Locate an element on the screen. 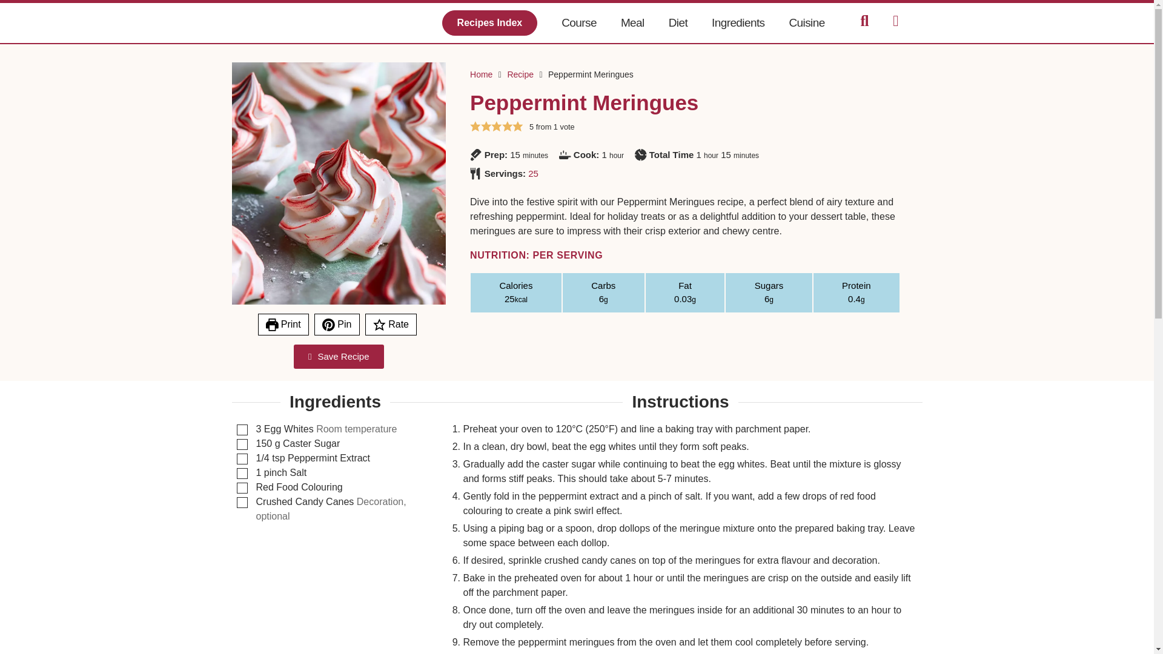  Pin is located at coordinates (337, 325).